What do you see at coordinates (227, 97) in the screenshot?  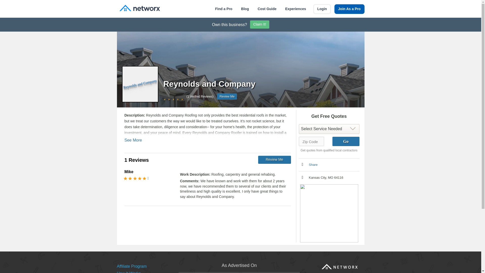 I see `Review Me` at bounding box center [227, 97].